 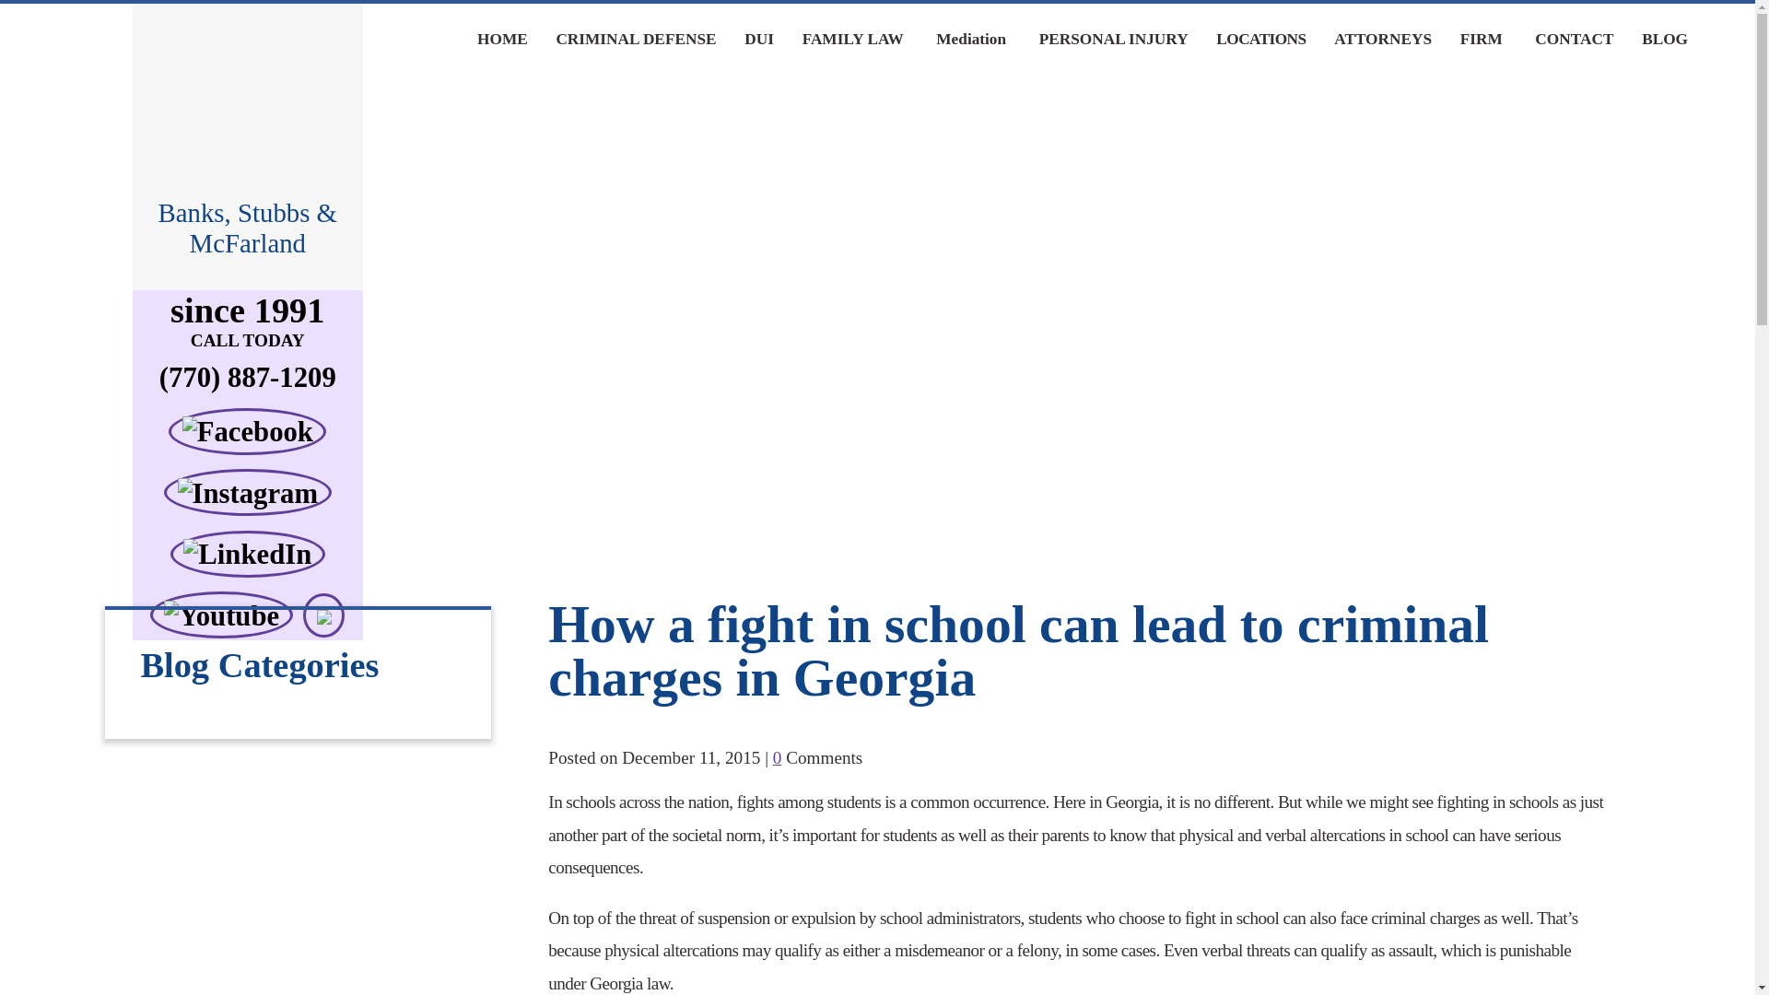 What do you see at coordinates (1113, 41) in the screenshot?
I see `PERSONAL INJURY` at bounding box center [1113, 41].